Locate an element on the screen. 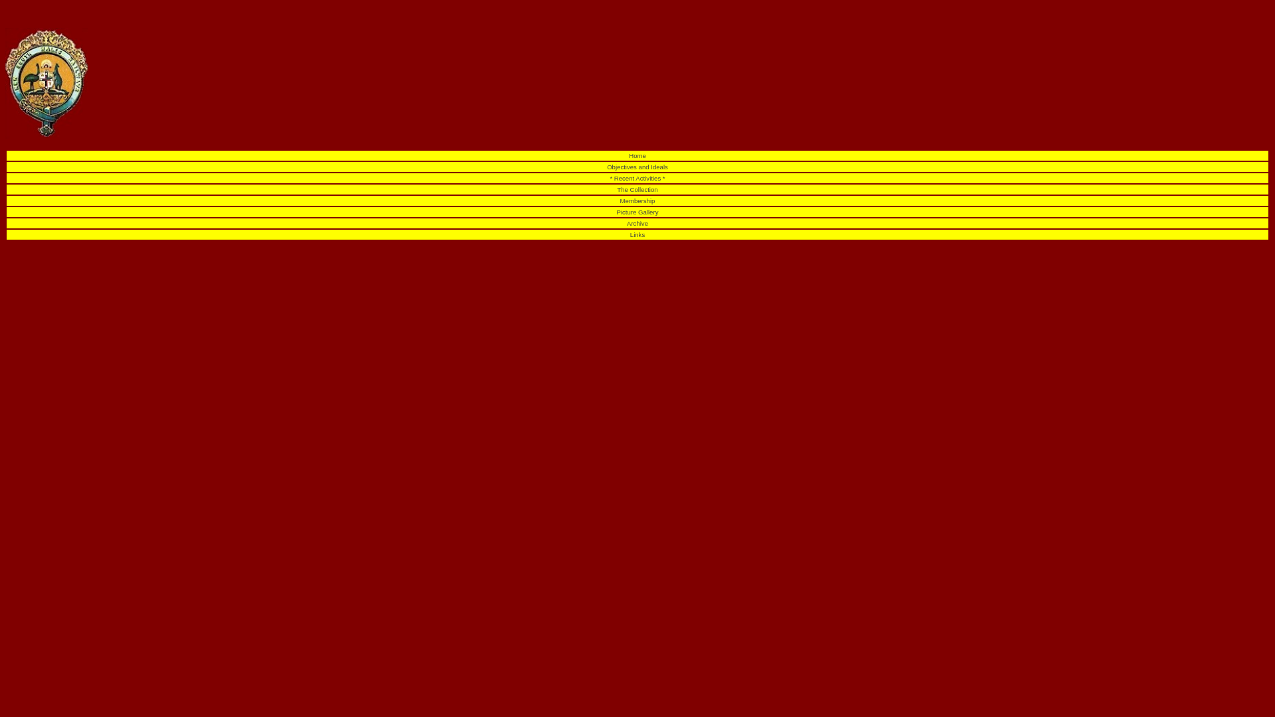 The width and height of the screenshot is (1275, 717). Picture Gallery is located at coordinates (637, 212).